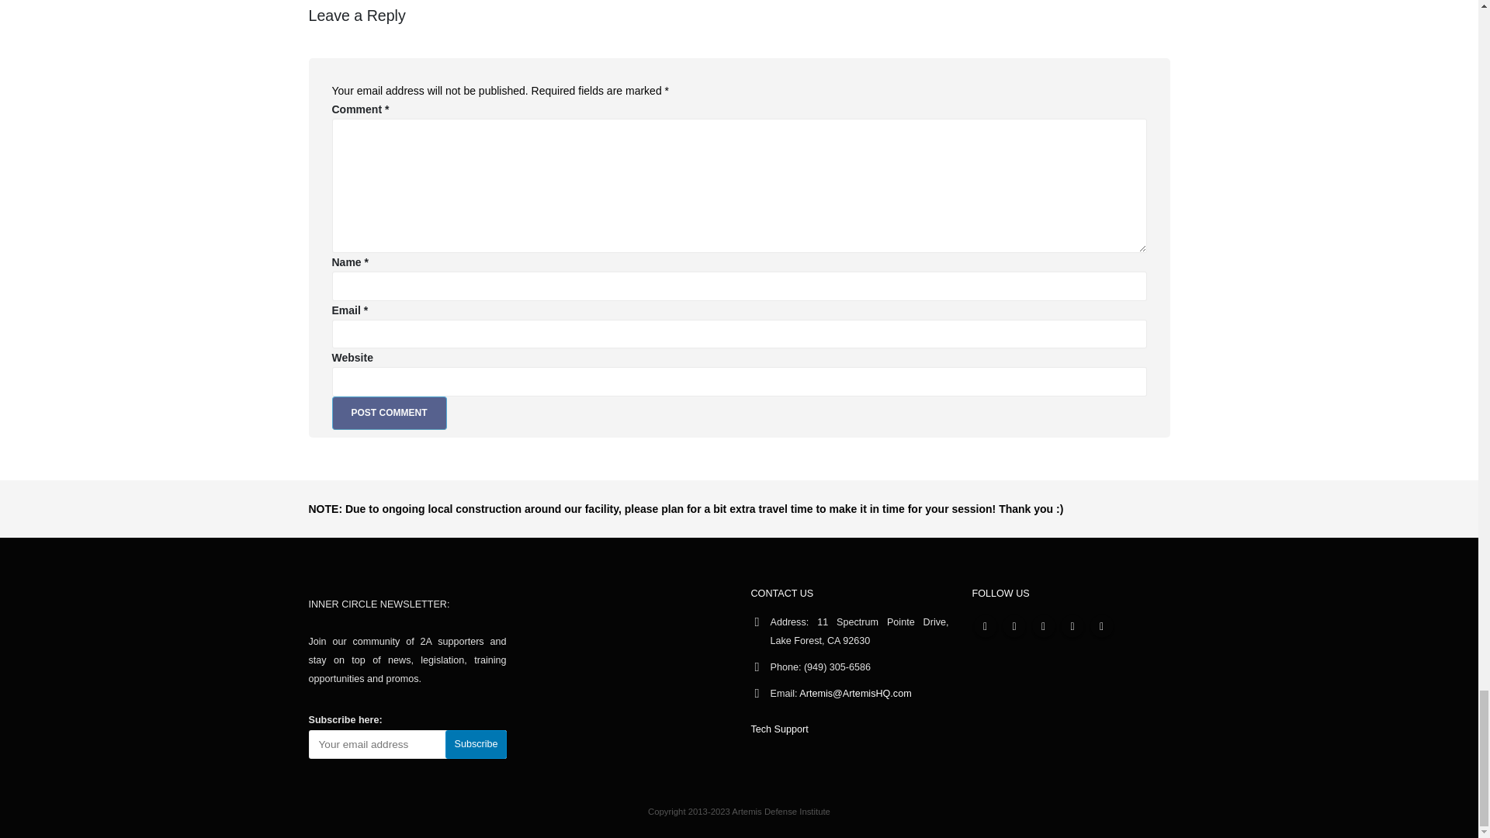 The image size is (1490, 838). Describe the element at coordinates (1100, 625) in the screenshot. I see `Yelp` at that location.